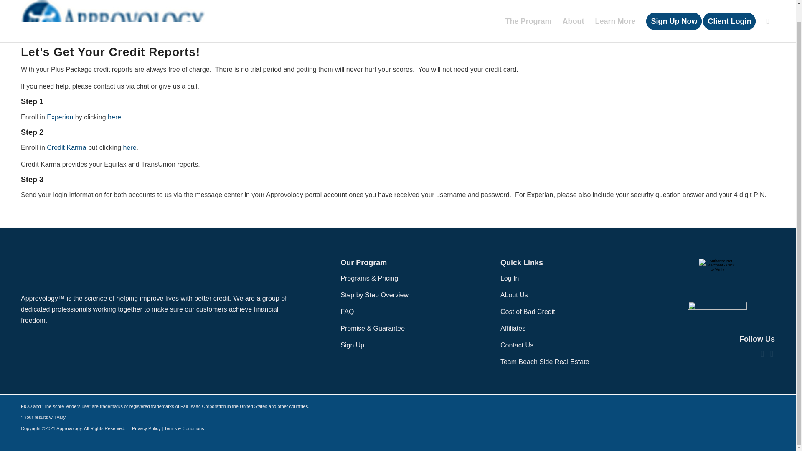 Image resolution: width=802 pixels, height=451 pixels. I want to click on Log In, so click(510, 278).